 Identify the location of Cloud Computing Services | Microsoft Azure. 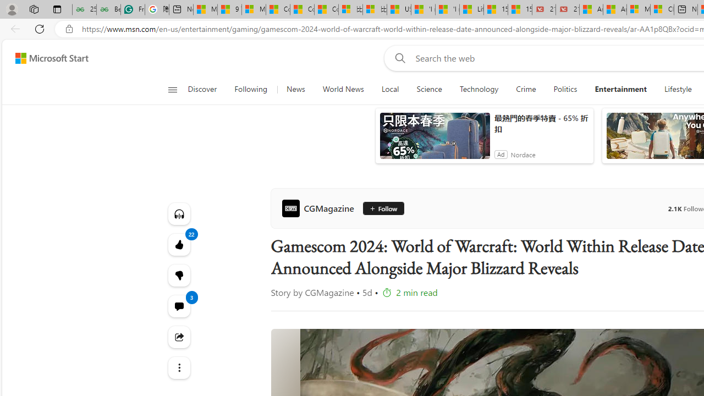
(662, 10).